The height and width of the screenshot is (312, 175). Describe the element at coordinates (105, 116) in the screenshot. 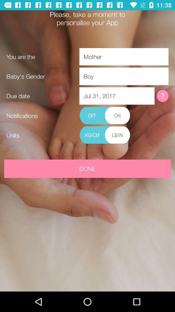

I see `select the notifications` at that location.